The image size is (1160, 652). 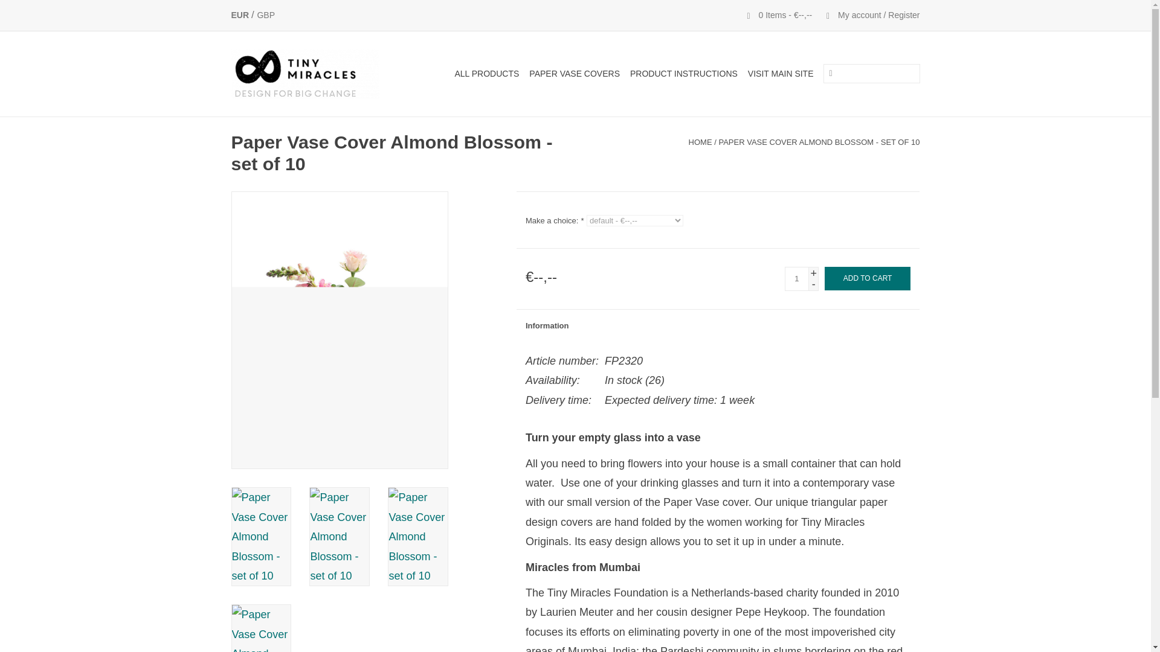 I want to click on Search, so click(x=830, y=74).